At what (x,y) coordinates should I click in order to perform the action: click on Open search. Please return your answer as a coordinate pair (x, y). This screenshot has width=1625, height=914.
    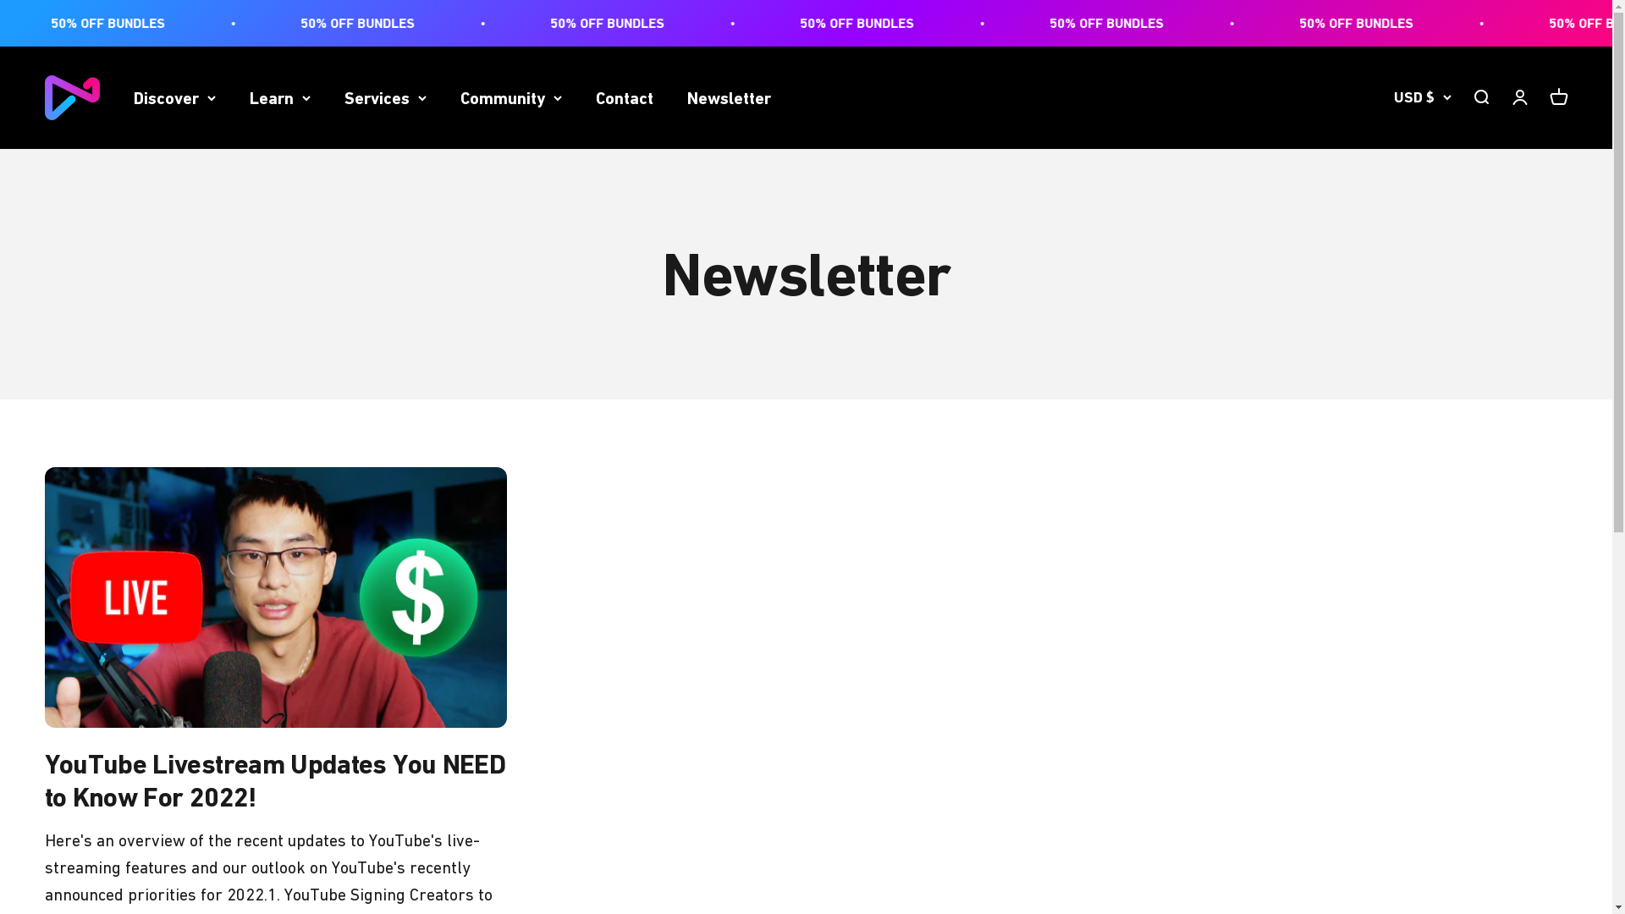
    Looking at the image, I should click on (1480, 98).